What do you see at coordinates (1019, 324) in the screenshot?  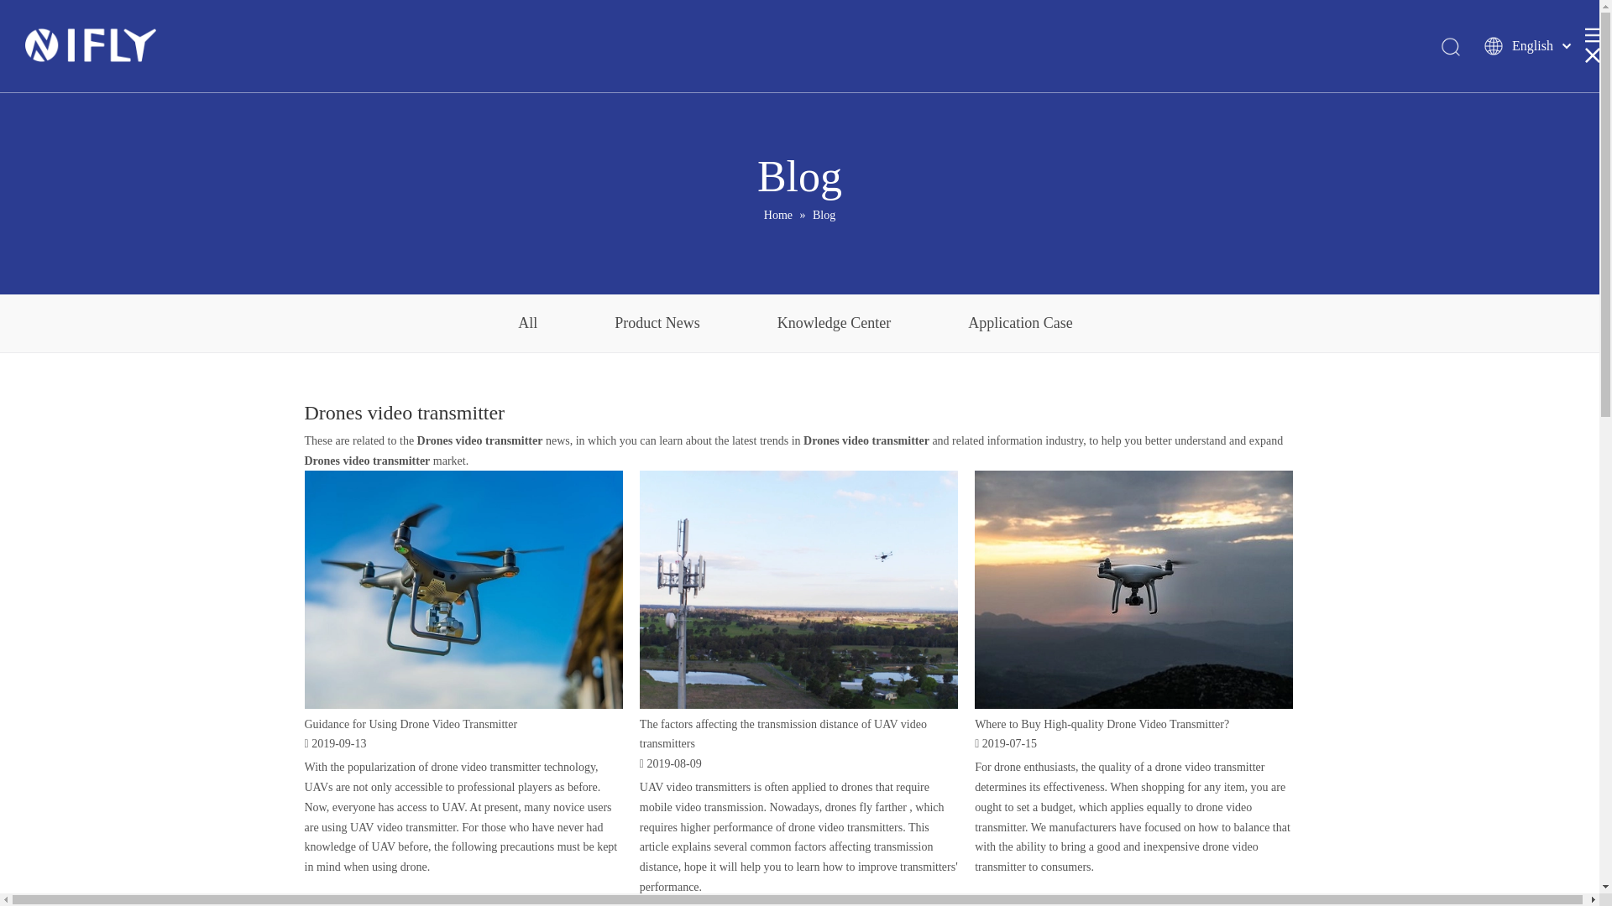 I see `Application Case` at bounding box center [1019, 324].